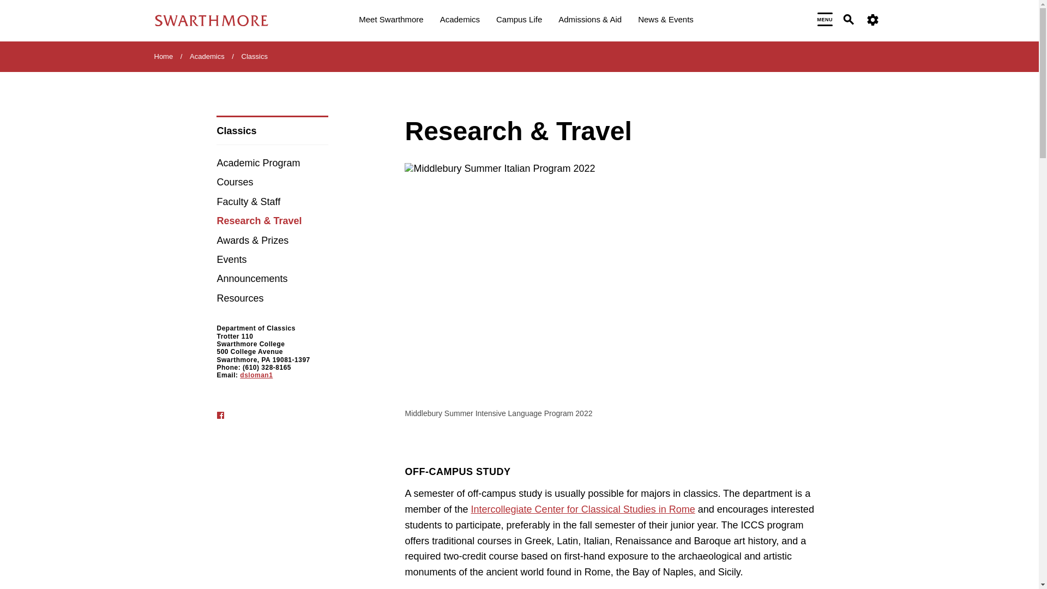  I want to click on Campus Life, so click(519, 21).